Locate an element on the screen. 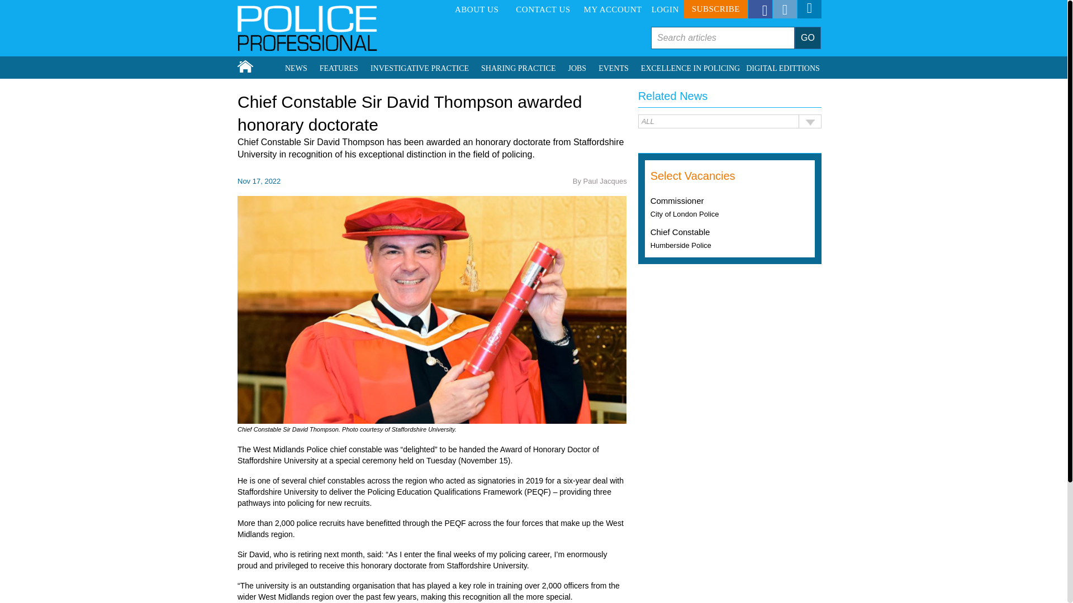  SUBSCRIBE is located at coordinates (716, 9).